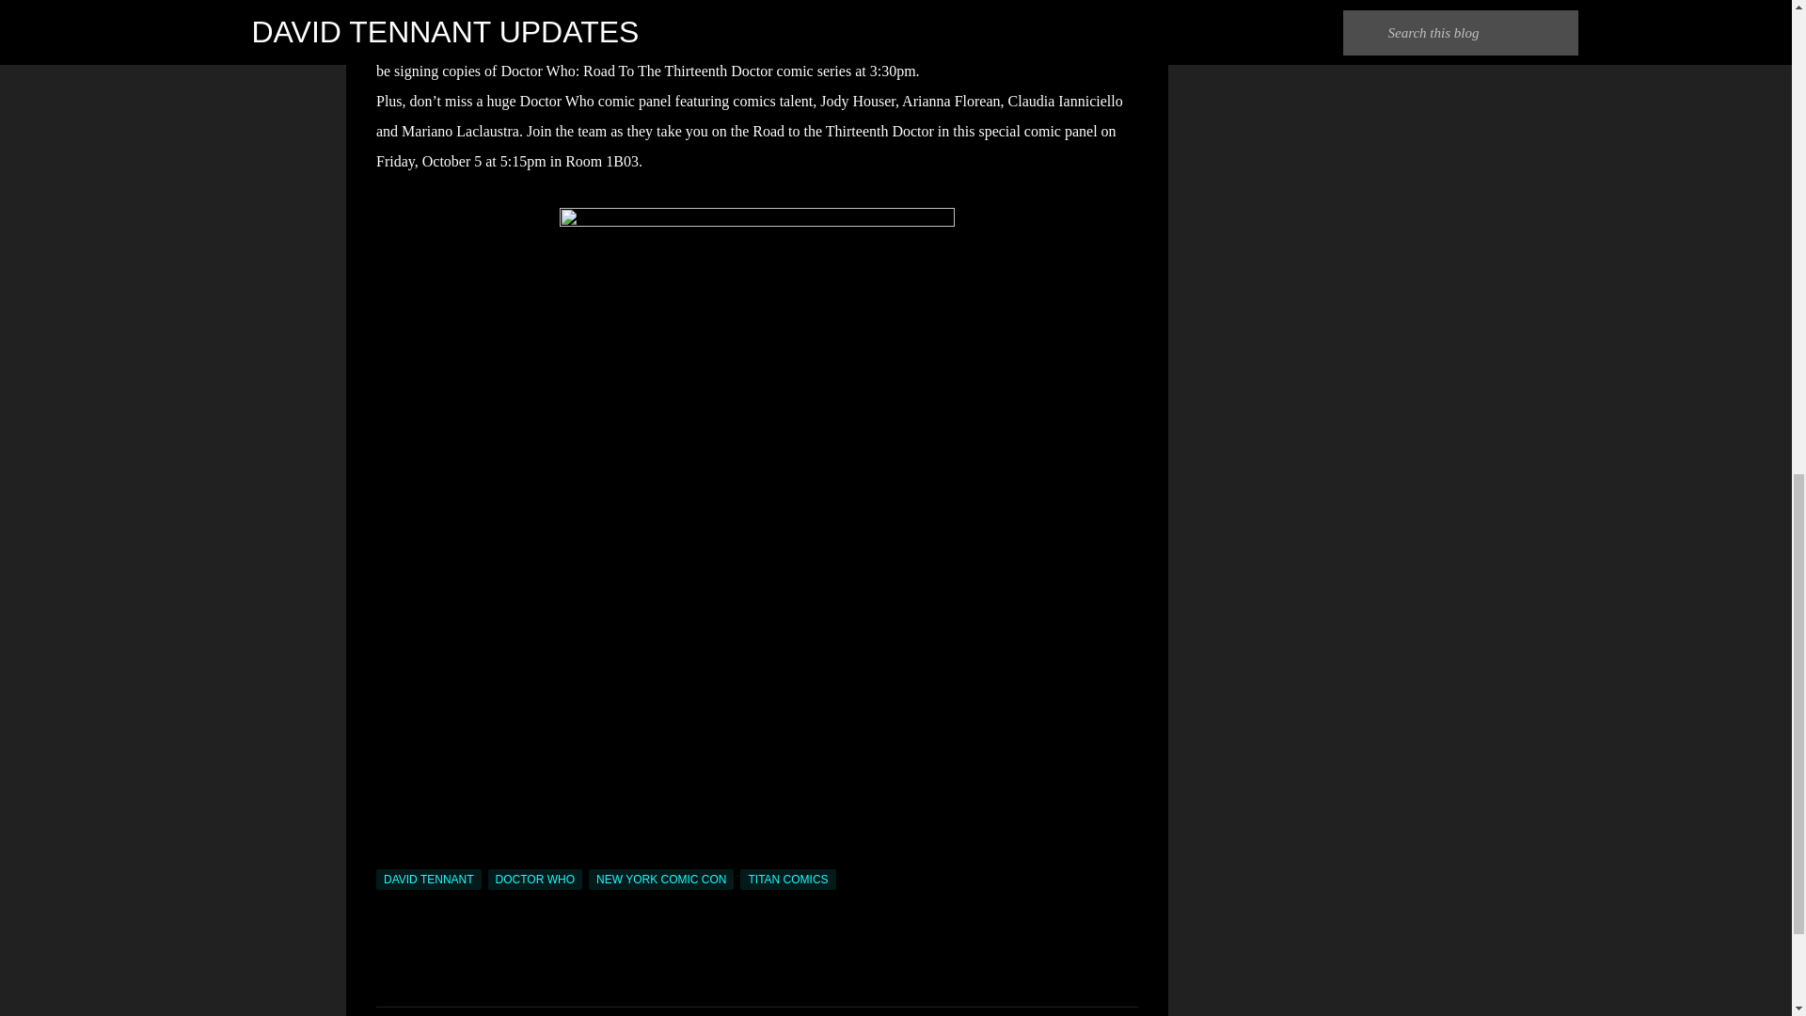  I want to click on TITAN COMICS, so click(787, 880).